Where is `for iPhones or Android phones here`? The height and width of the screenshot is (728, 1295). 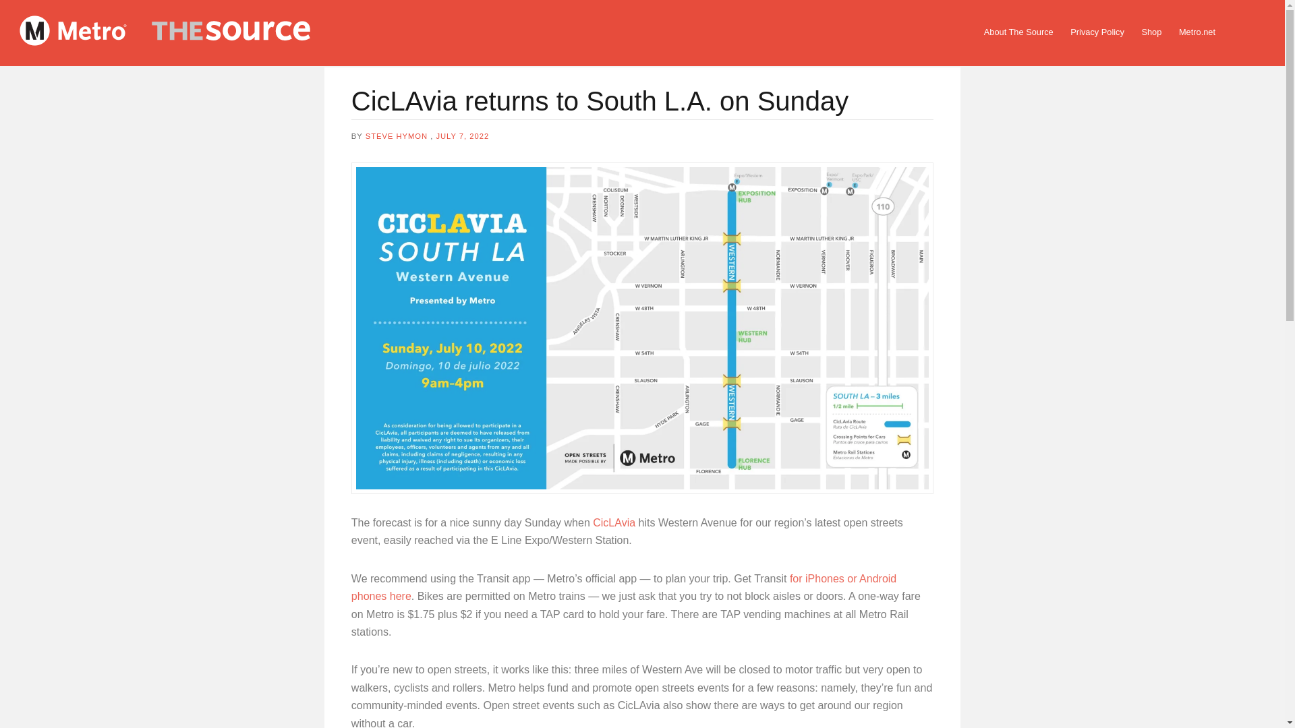
for iPhones or Android phones here is located at coordinates (623, 587).